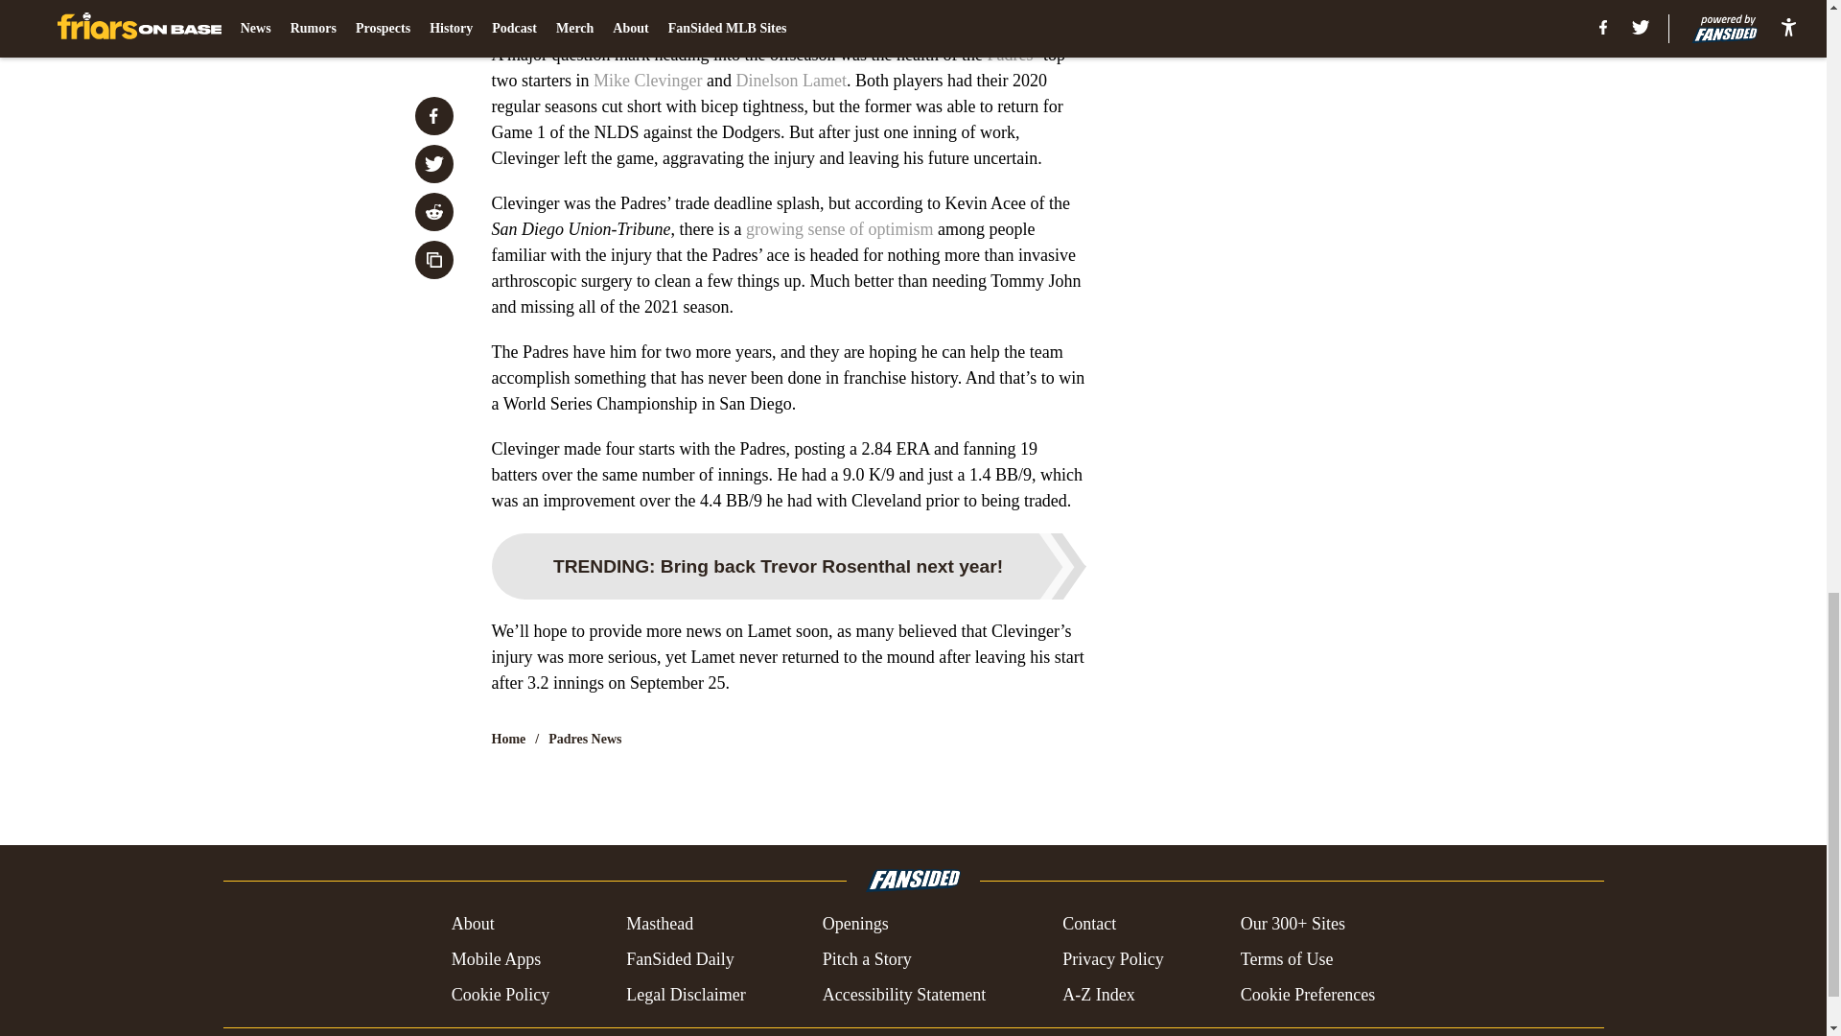 Image resolution: width=1841 pixels, height=1036 pixels. I want to click on Terms of Use, so click(1287, 959).